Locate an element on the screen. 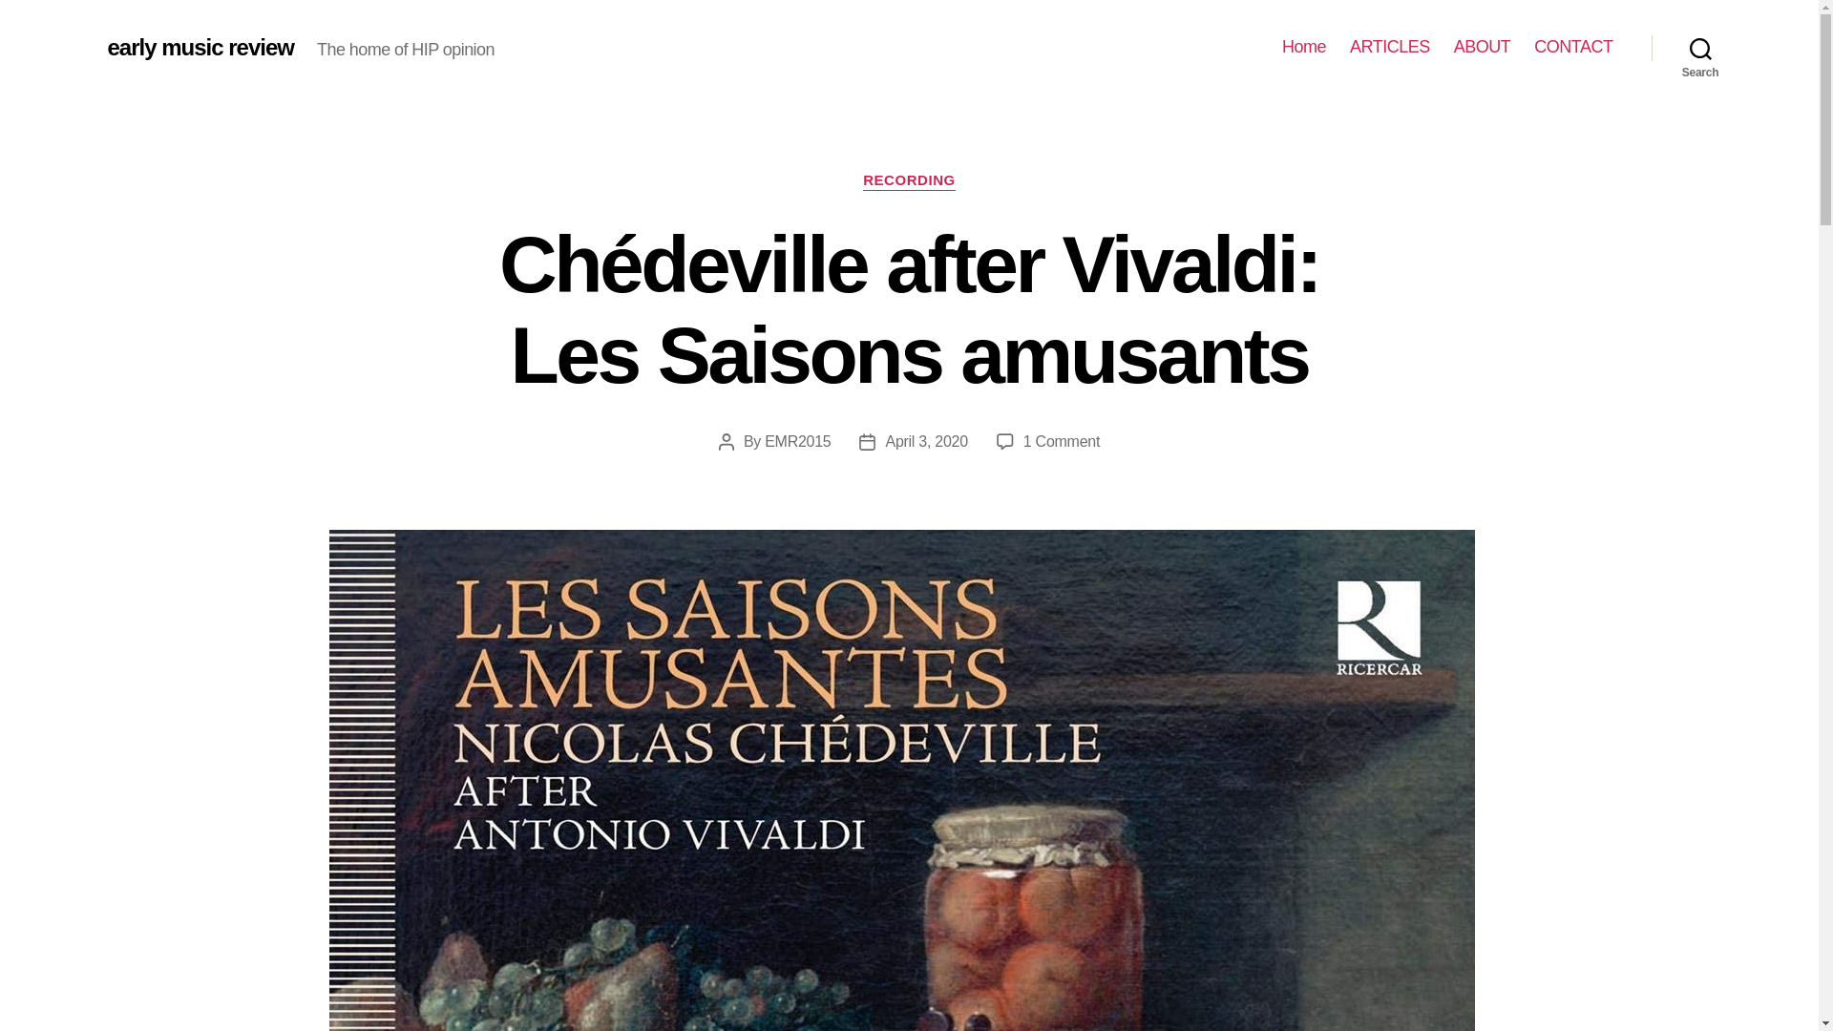  Search is located at coordinates (1700, 48).